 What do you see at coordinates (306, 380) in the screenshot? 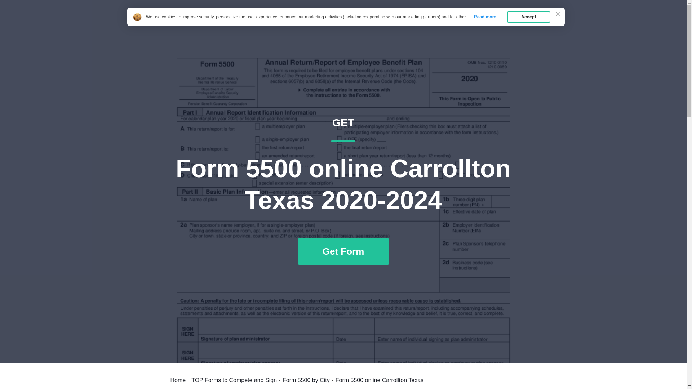
I see `Form 5500 by City` at bounding box center [306, 380].